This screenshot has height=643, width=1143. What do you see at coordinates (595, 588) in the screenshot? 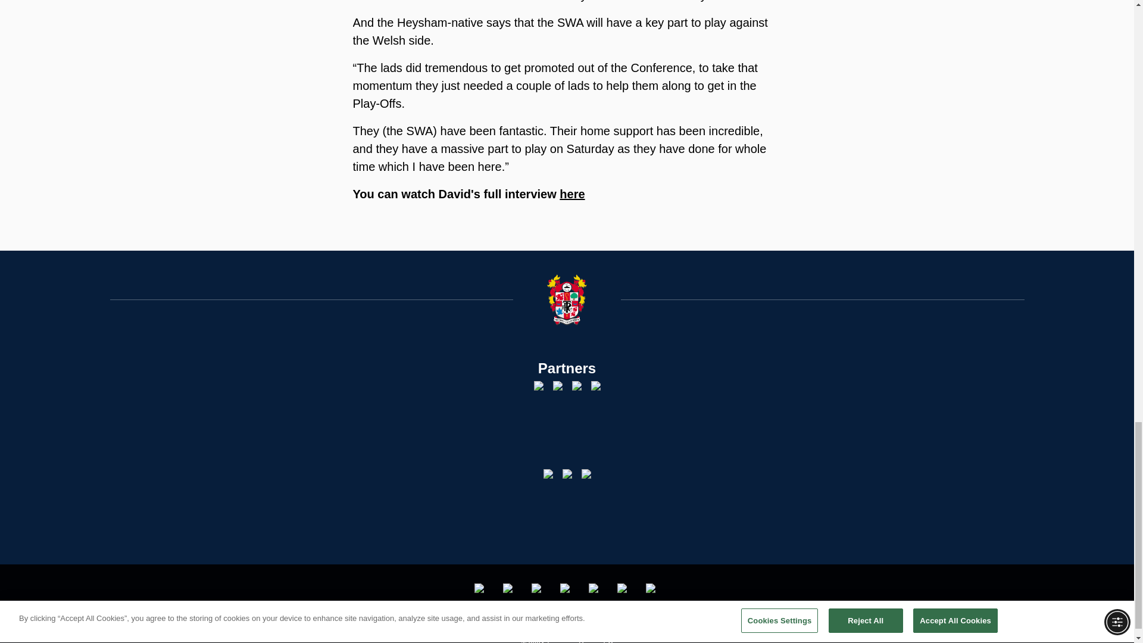
I see `Tranmere Rovers FC` at bounding box center [595, 588].